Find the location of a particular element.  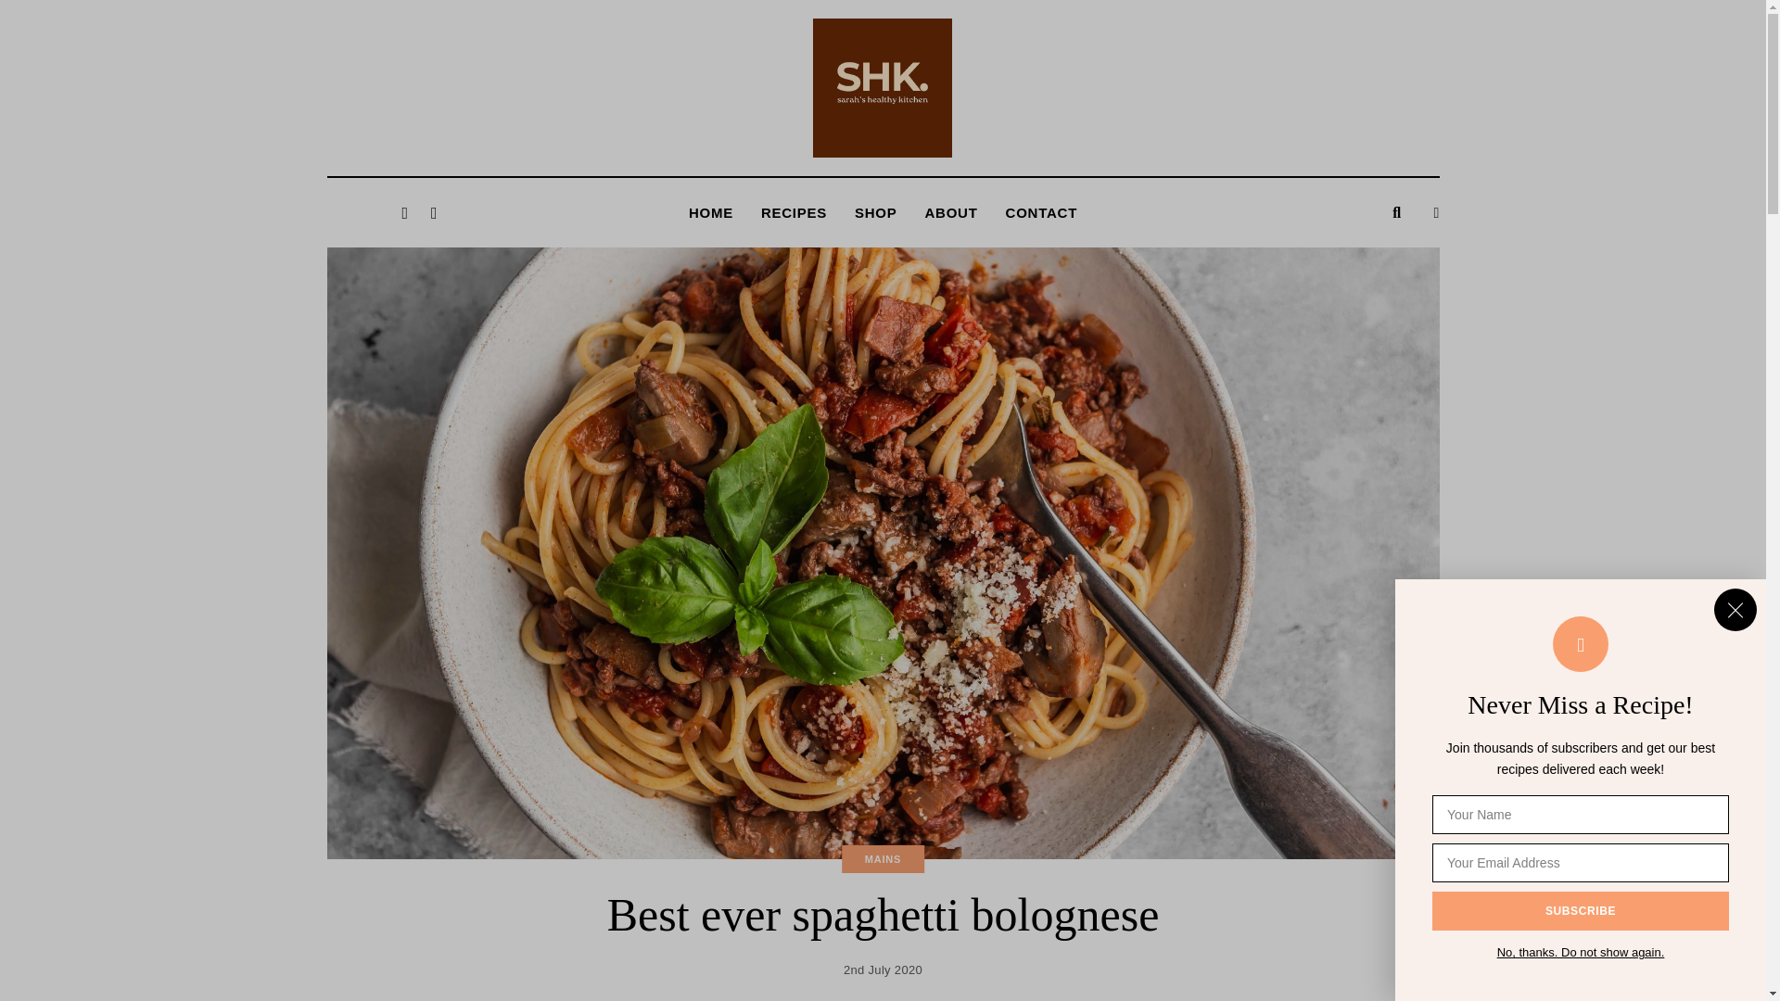

CONTACT is located at coordinates (1040, 212).